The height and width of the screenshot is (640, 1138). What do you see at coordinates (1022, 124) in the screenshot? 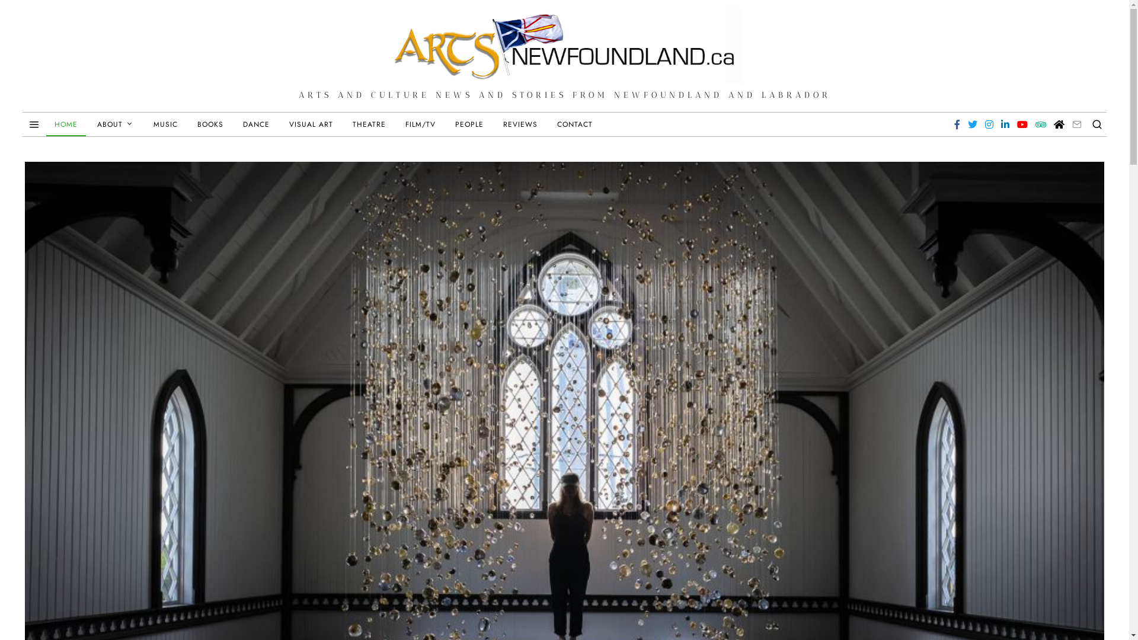
I see `YouTube` at bounding box center [1022, 124].